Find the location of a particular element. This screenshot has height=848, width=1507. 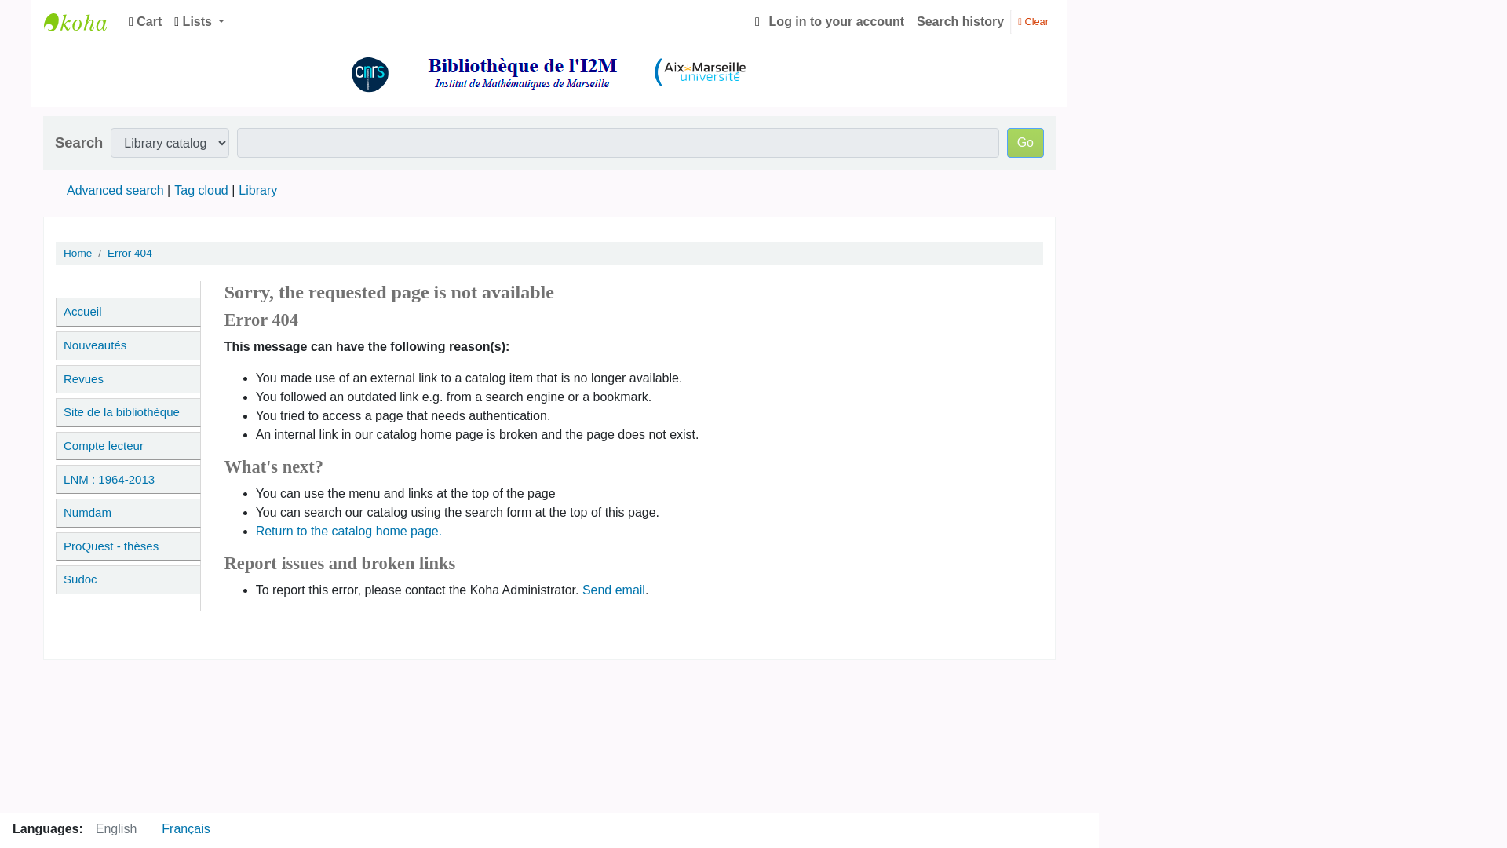

Sudoc is located at coordinates (128, 579).